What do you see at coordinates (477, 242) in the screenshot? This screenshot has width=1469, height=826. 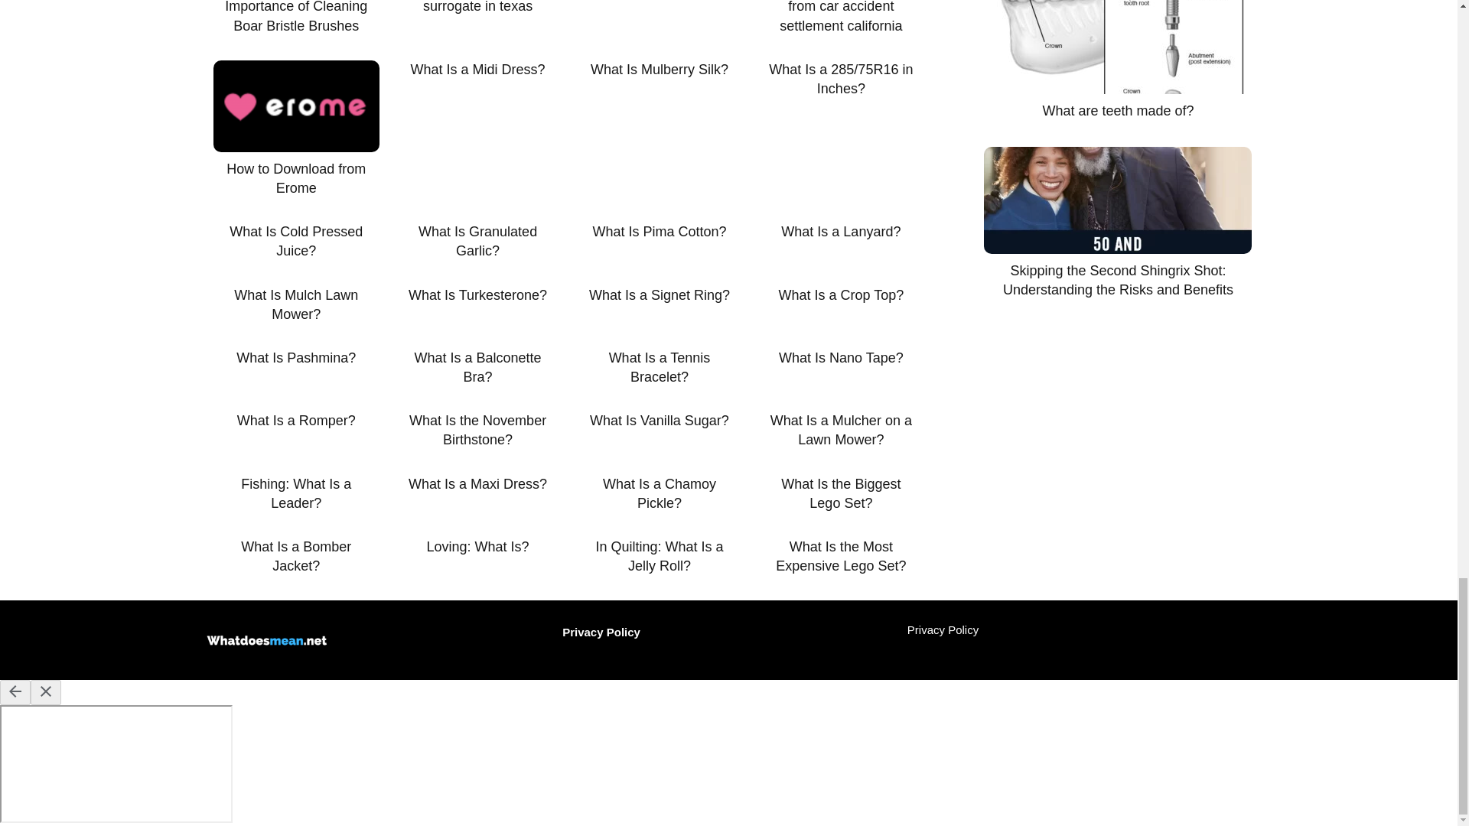 I see `What Is Granulated Garlic?` at bounding box center [477, 242].